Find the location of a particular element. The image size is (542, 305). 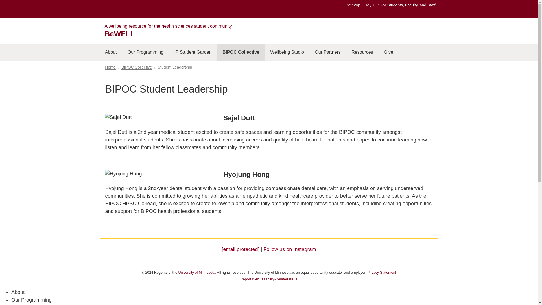

Give is located at coordinates (388, 52).